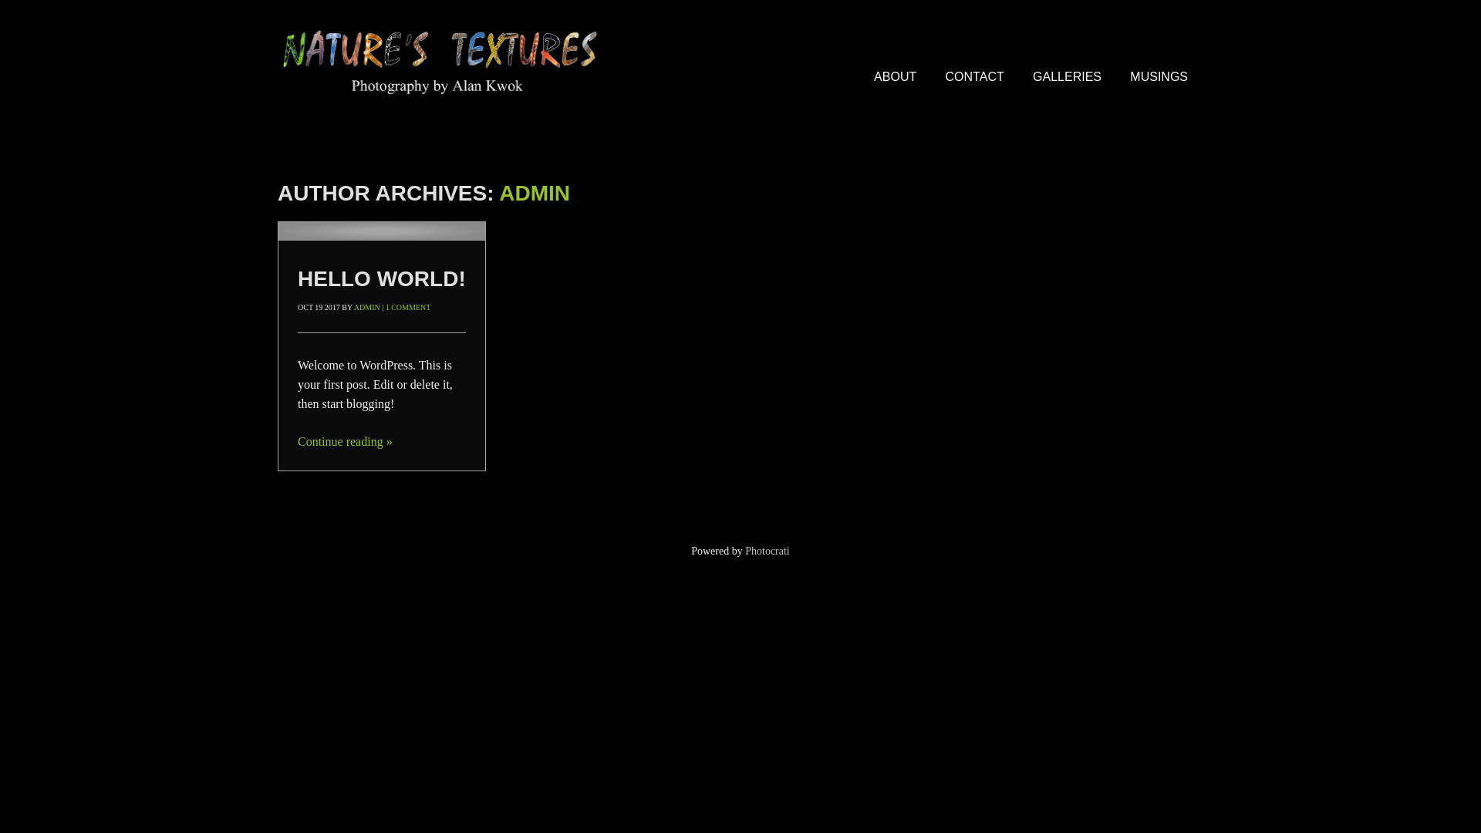 This screenshot has width=1481, height=833. Describe the element at coordinates (535, 193) in the screenshot. I see `ADMIN` at that location.